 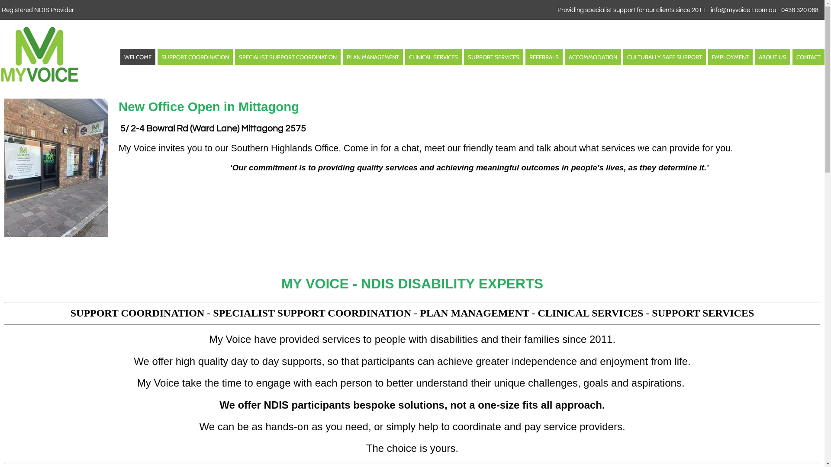 What do you see at coordinates (665, 57) in the screenshot?
I see `CULTURALLY SAFE SUPPORT` at bounding box center [665, 57].